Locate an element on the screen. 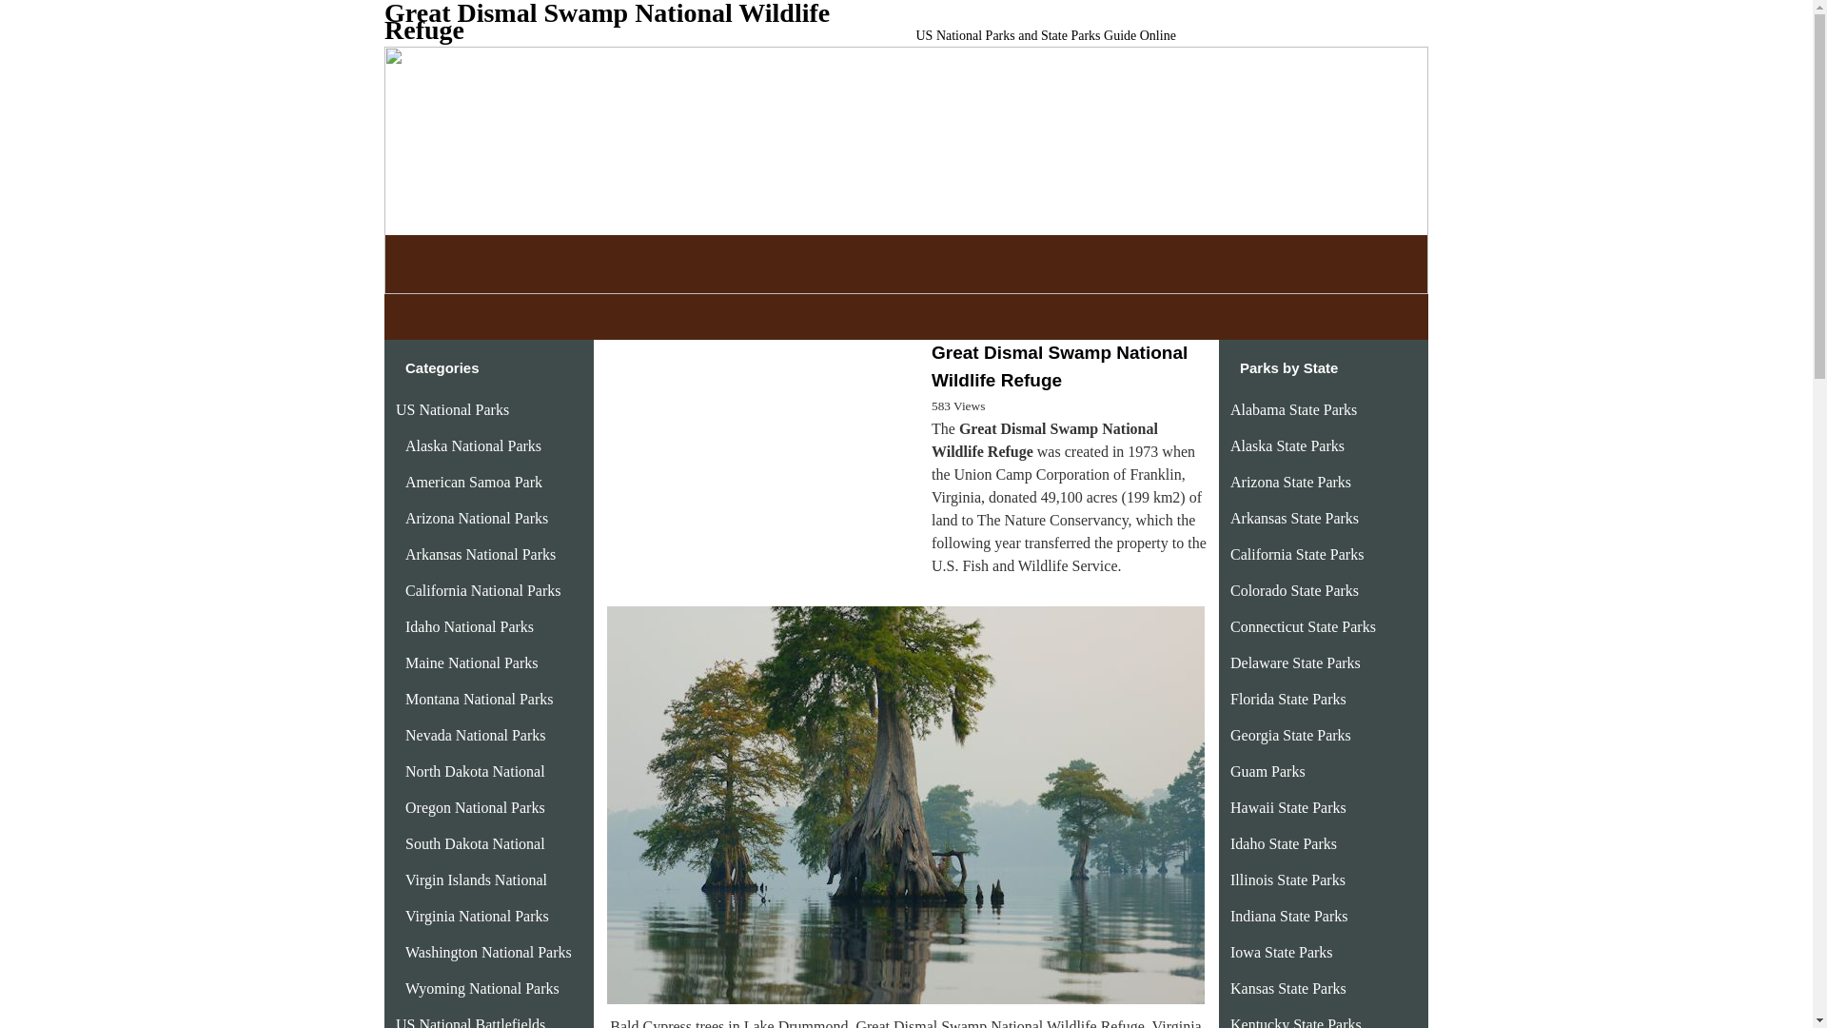 The height and width of the screenshot is (1028, 1827). US National Parks is located at coordinates (453, 409).